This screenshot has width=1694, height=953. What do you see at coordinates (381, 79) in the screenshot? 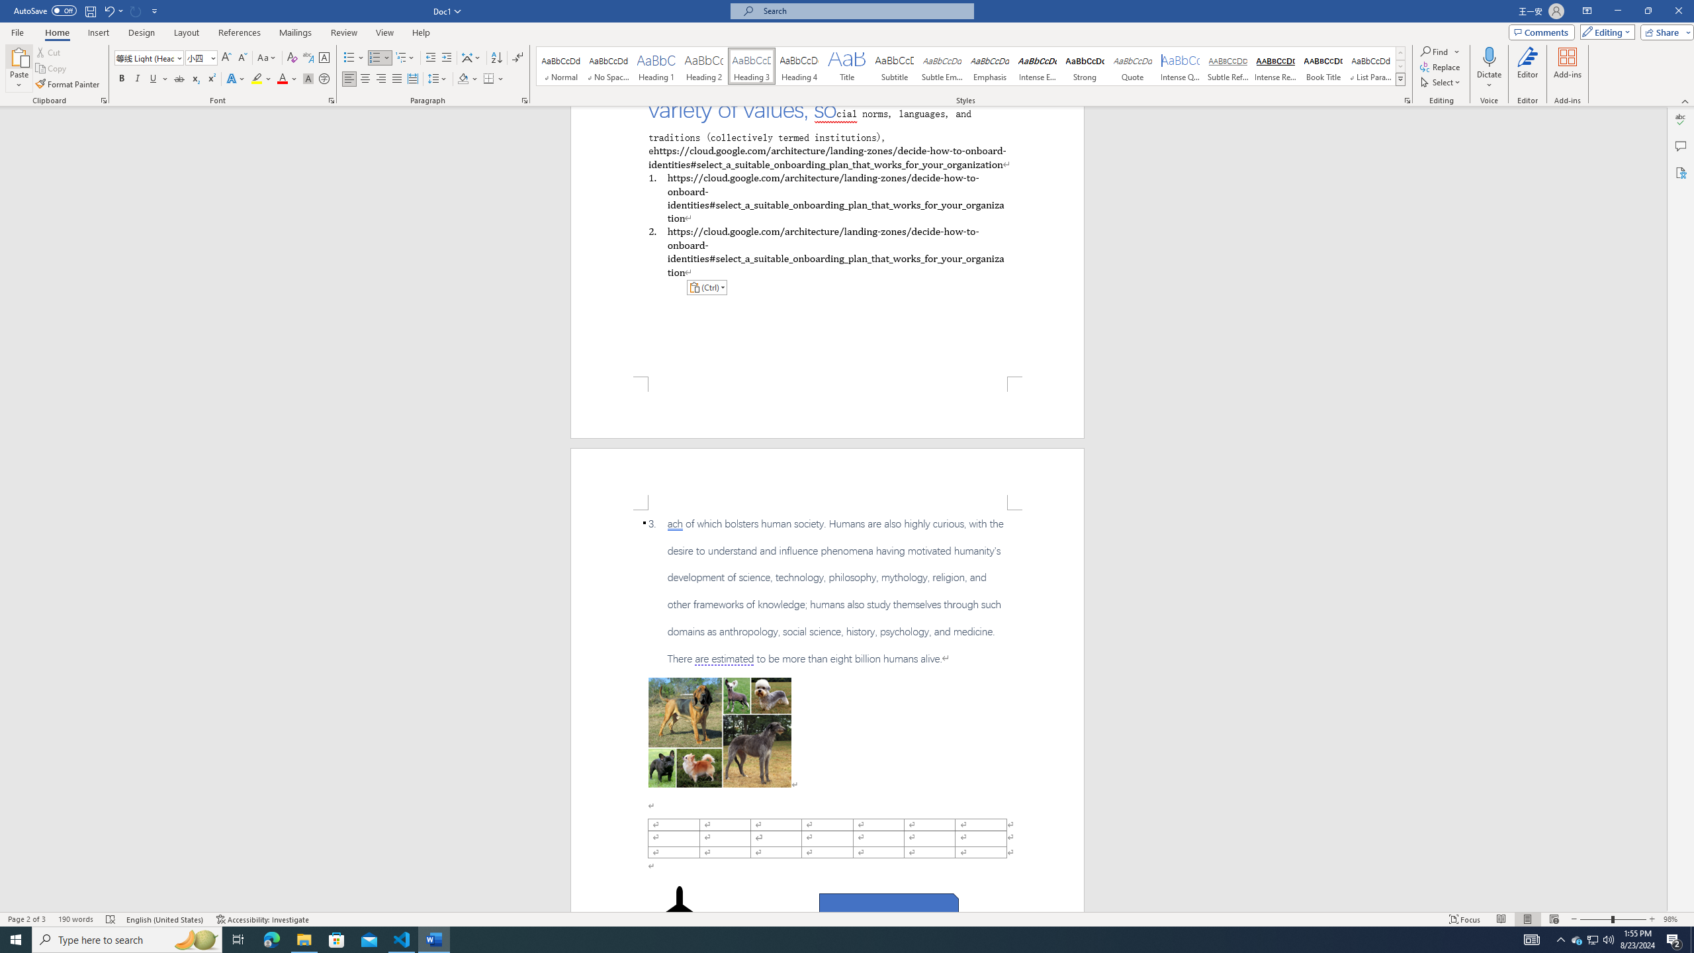
I see `Align Right` at bounding box center [381, 79].